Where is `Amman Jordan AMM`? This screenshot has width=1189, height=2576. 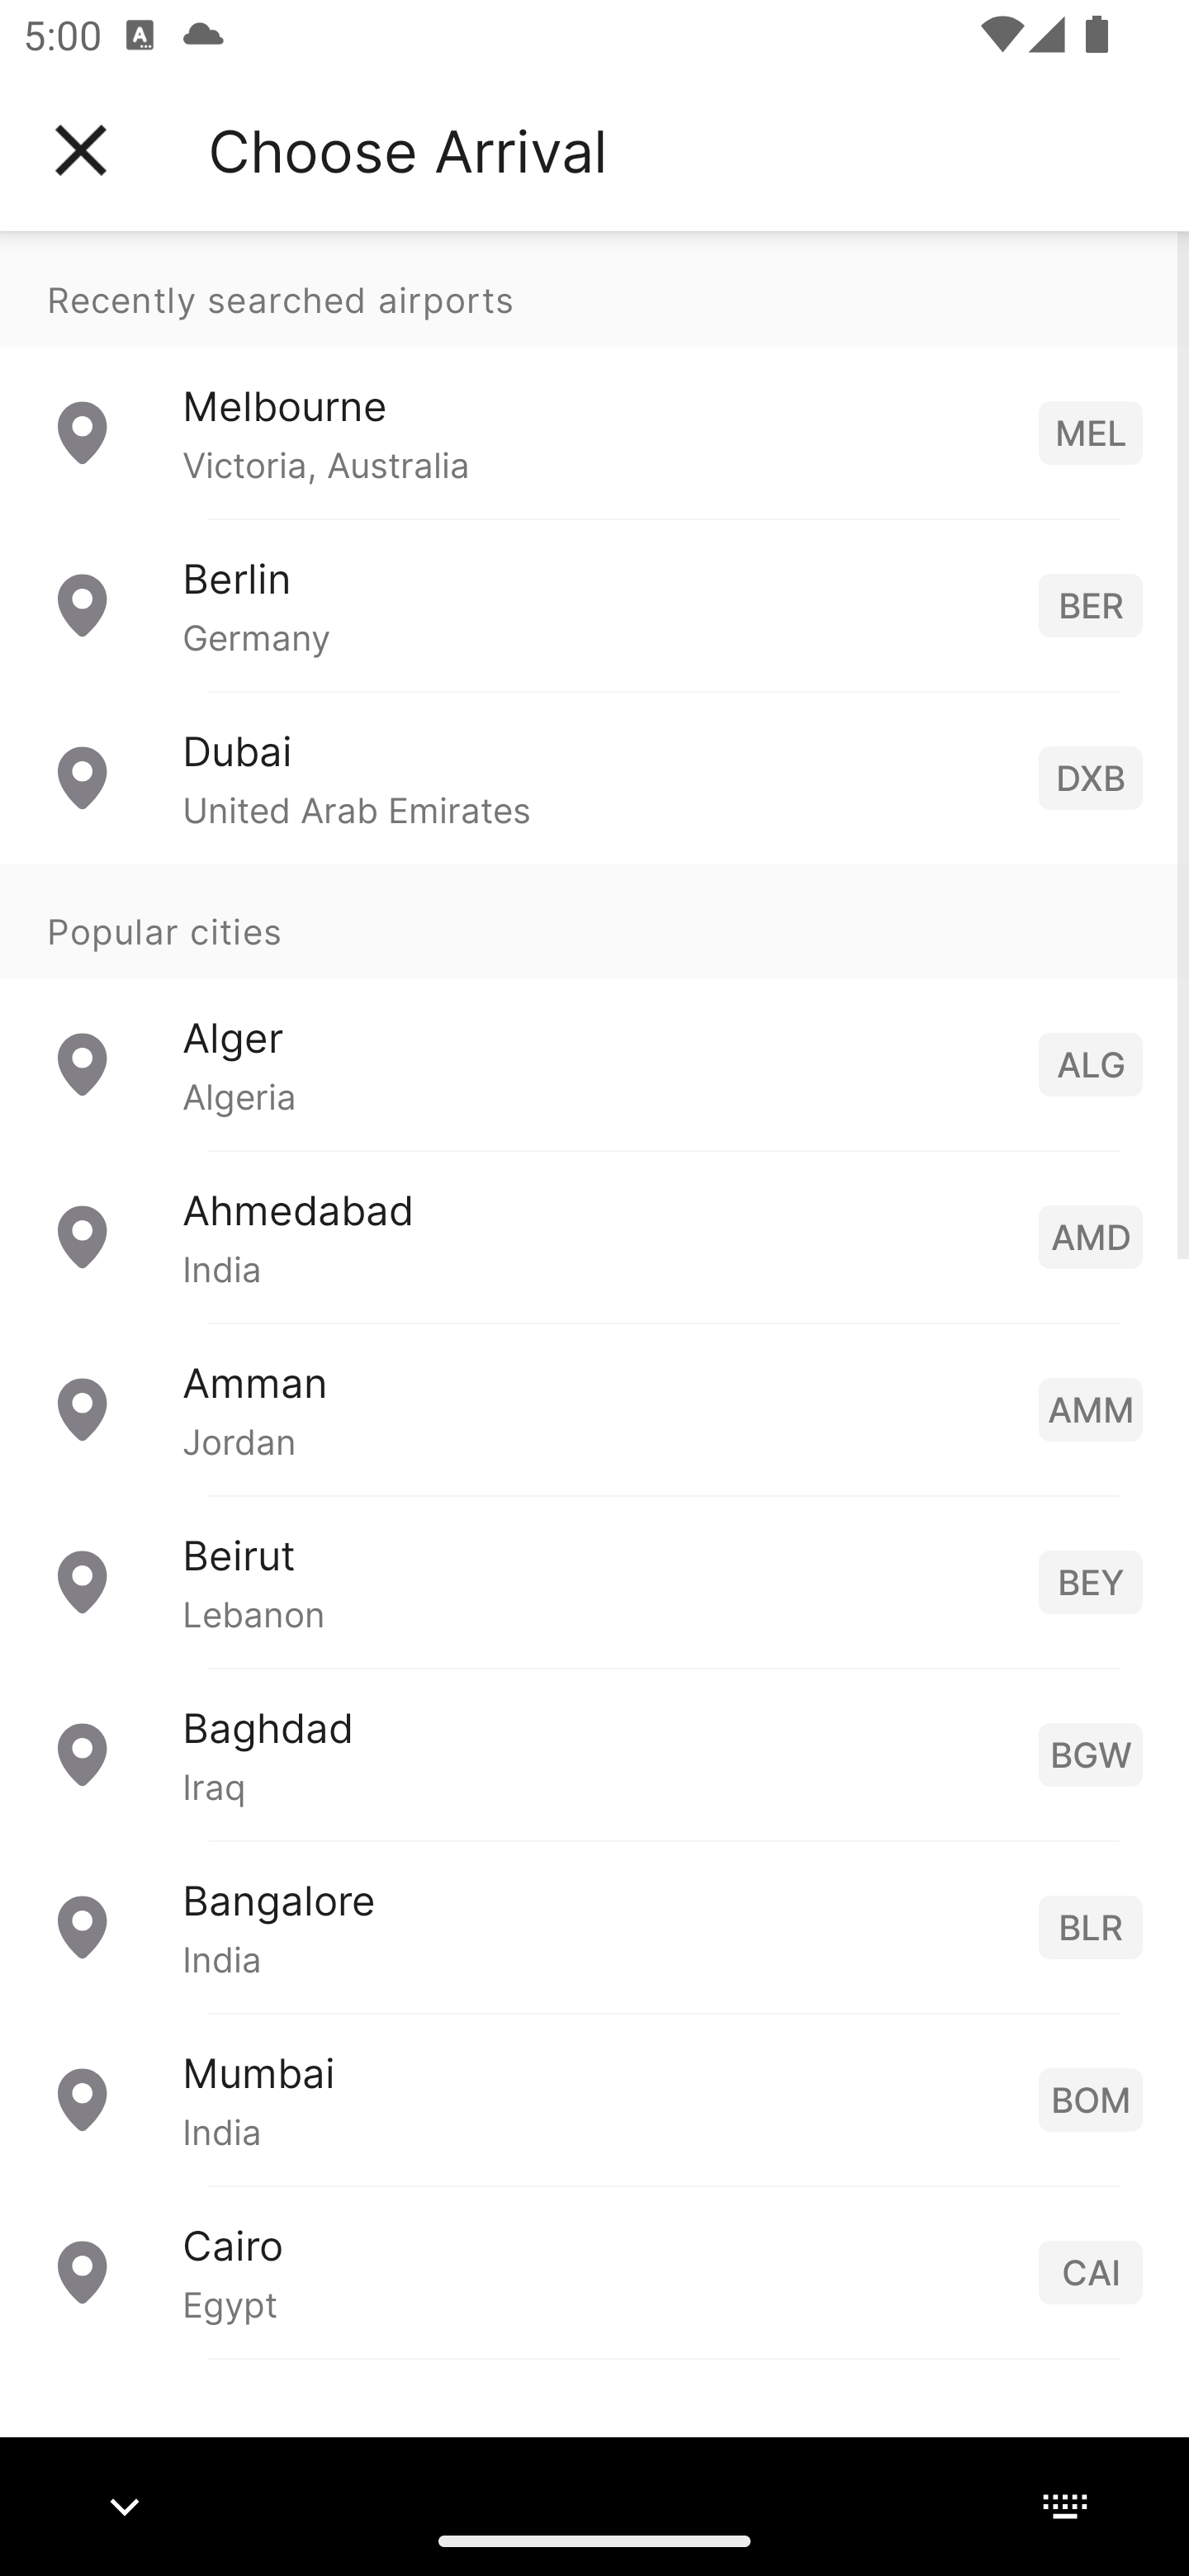 Amman Jordan AMM is located at coordinates (594, 1407).